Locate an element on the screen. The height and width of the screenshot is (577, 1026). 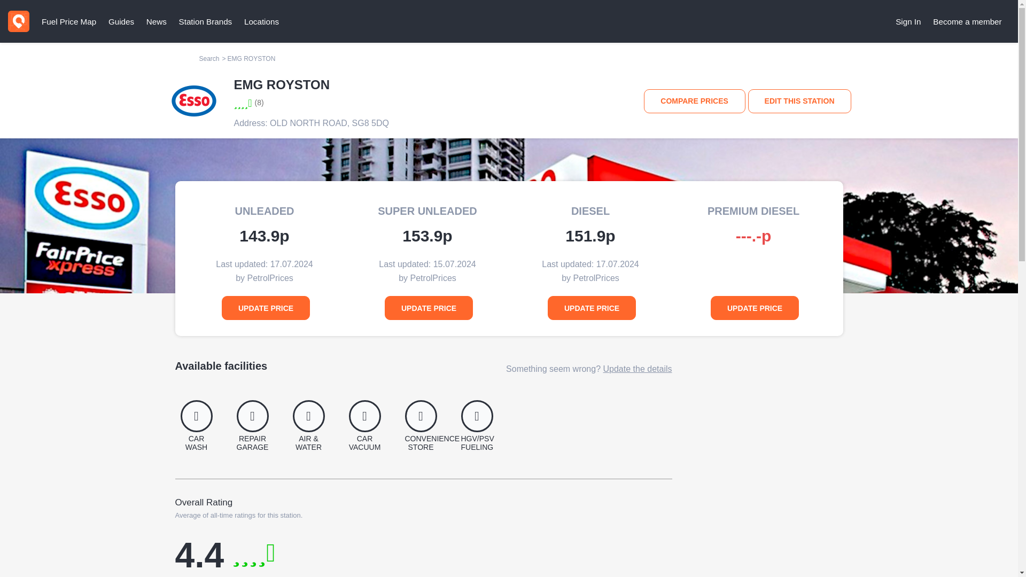
Update the details is located at coordinates (637, 369).